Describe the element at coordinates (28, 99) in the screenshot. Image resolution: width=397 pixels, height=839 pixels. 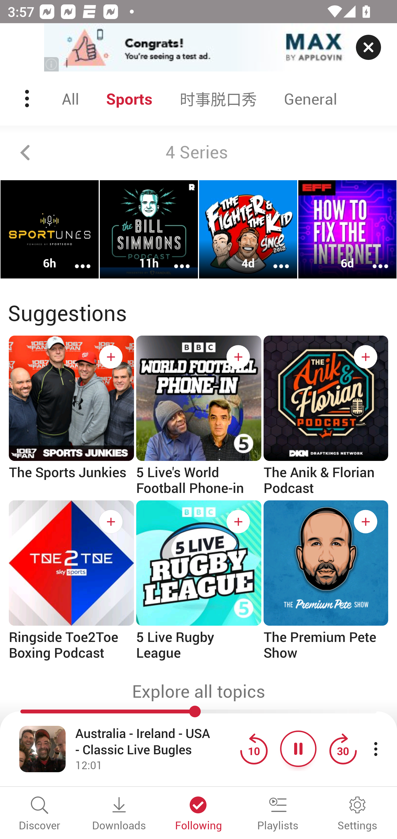
I see `Menu` at that location.